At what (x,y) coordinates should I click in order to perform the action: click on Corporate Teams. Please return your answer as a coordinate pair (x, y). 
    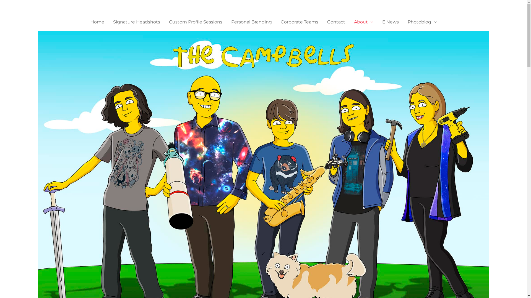
    Looking at the image, I should click on (299, 22).